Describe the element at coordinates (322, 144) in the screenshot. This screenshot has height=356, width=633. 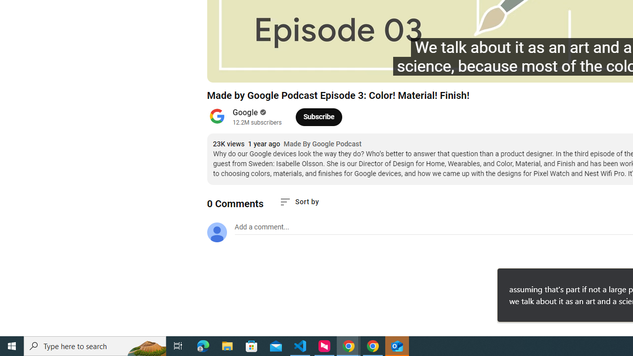
I see `Made By Google Podcast` at that location.